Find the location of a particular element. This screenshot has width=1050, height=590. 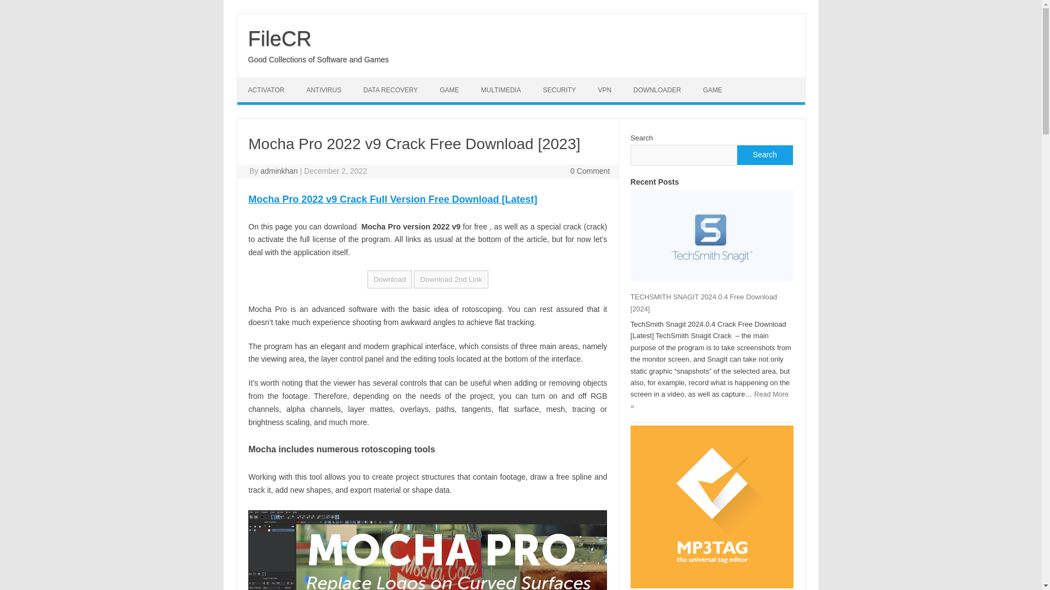

Download is located at coordinates (389, 279).